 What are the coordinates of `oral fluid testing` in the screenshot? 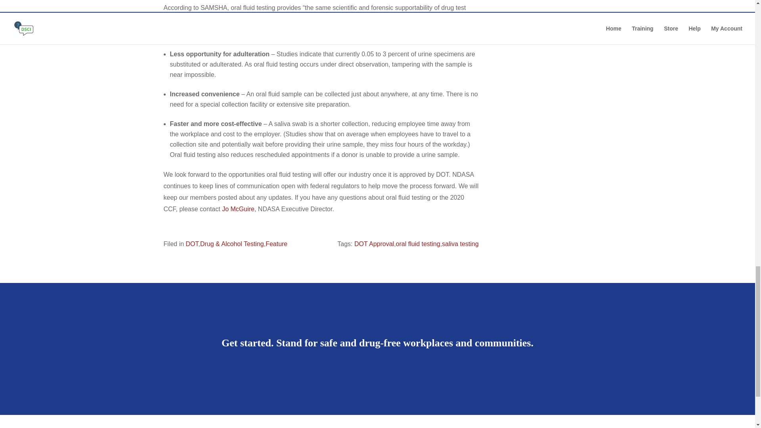 It's located at (418, 244).